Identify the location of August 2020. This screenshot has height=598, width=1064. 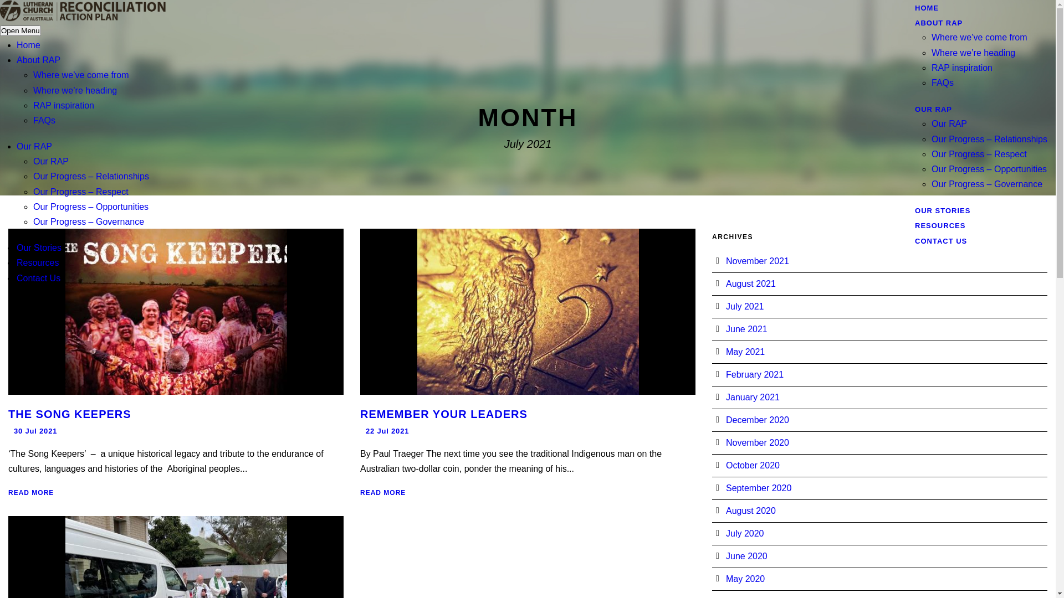
(751, 511).